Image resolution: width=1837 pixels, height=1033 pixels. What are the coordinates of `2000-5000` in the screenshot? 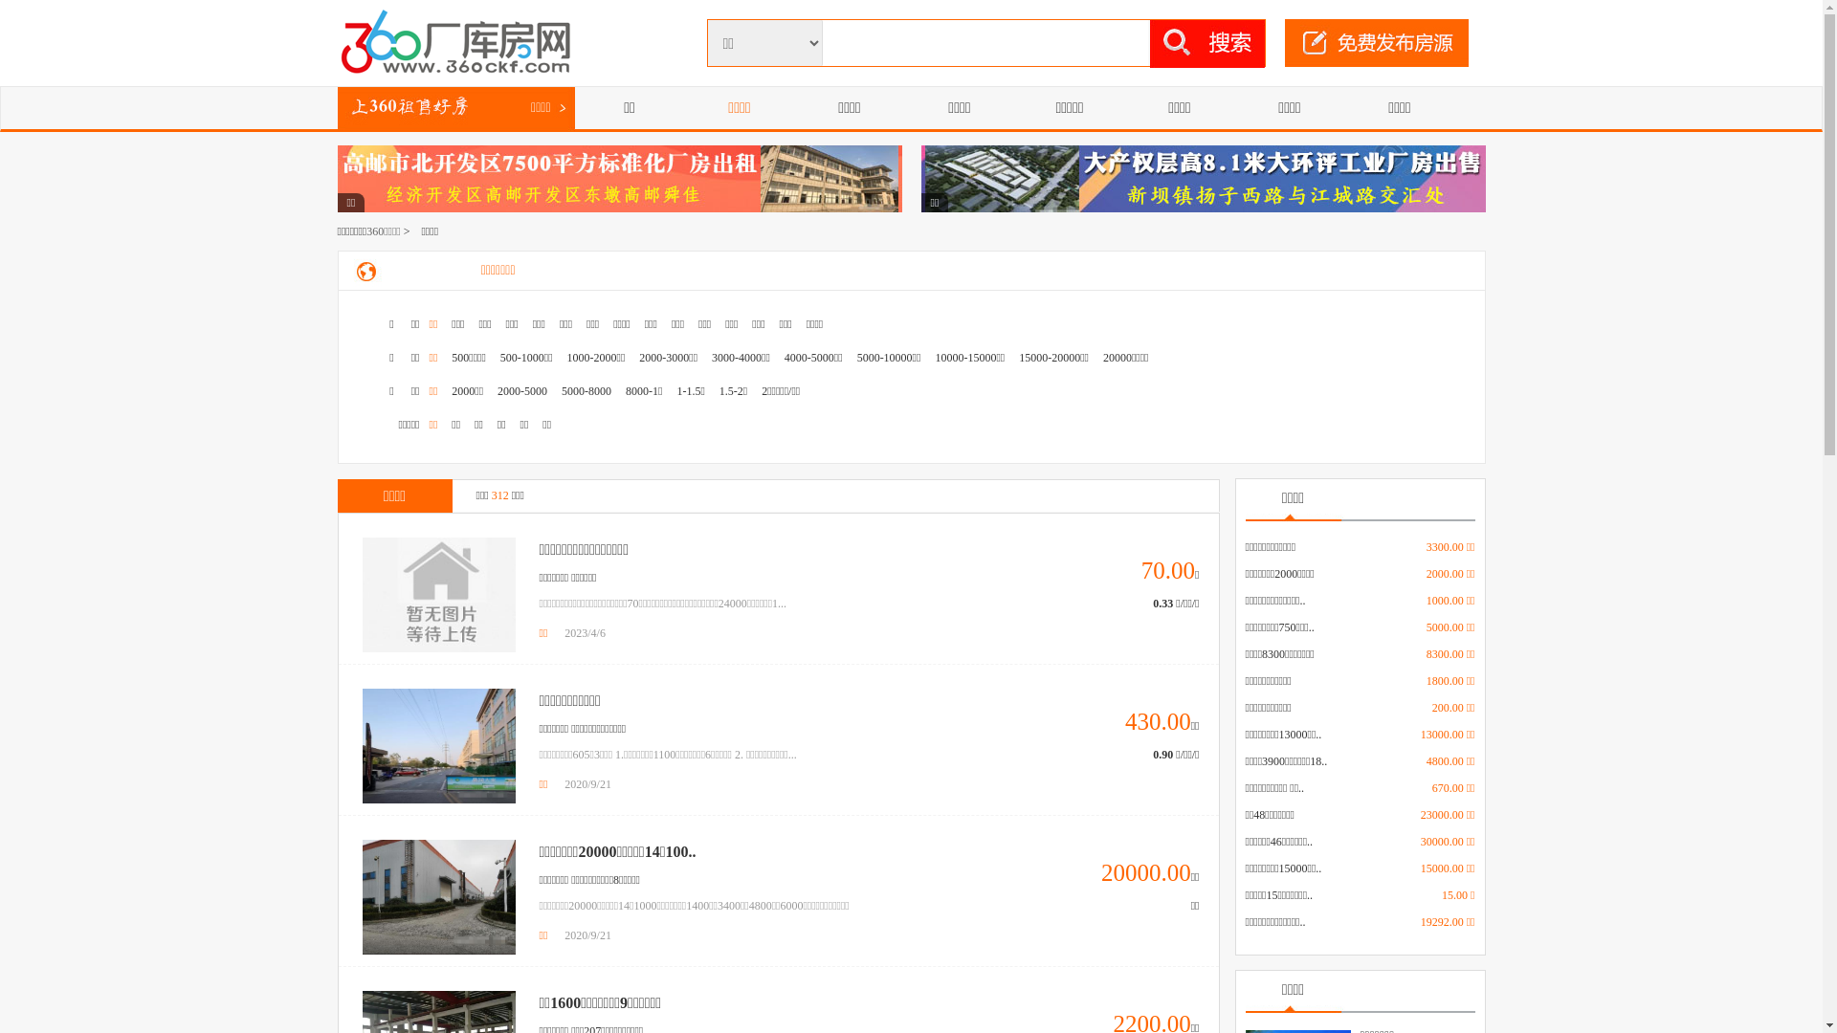 It's located at (522, 391).